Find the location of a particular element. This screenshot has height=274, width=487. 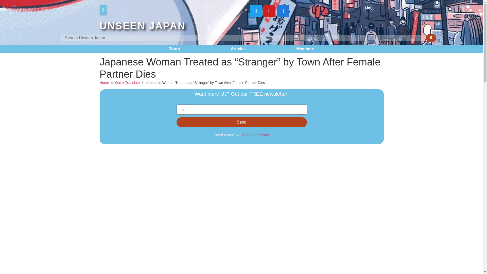

Members is located at coordinates (305, 49).